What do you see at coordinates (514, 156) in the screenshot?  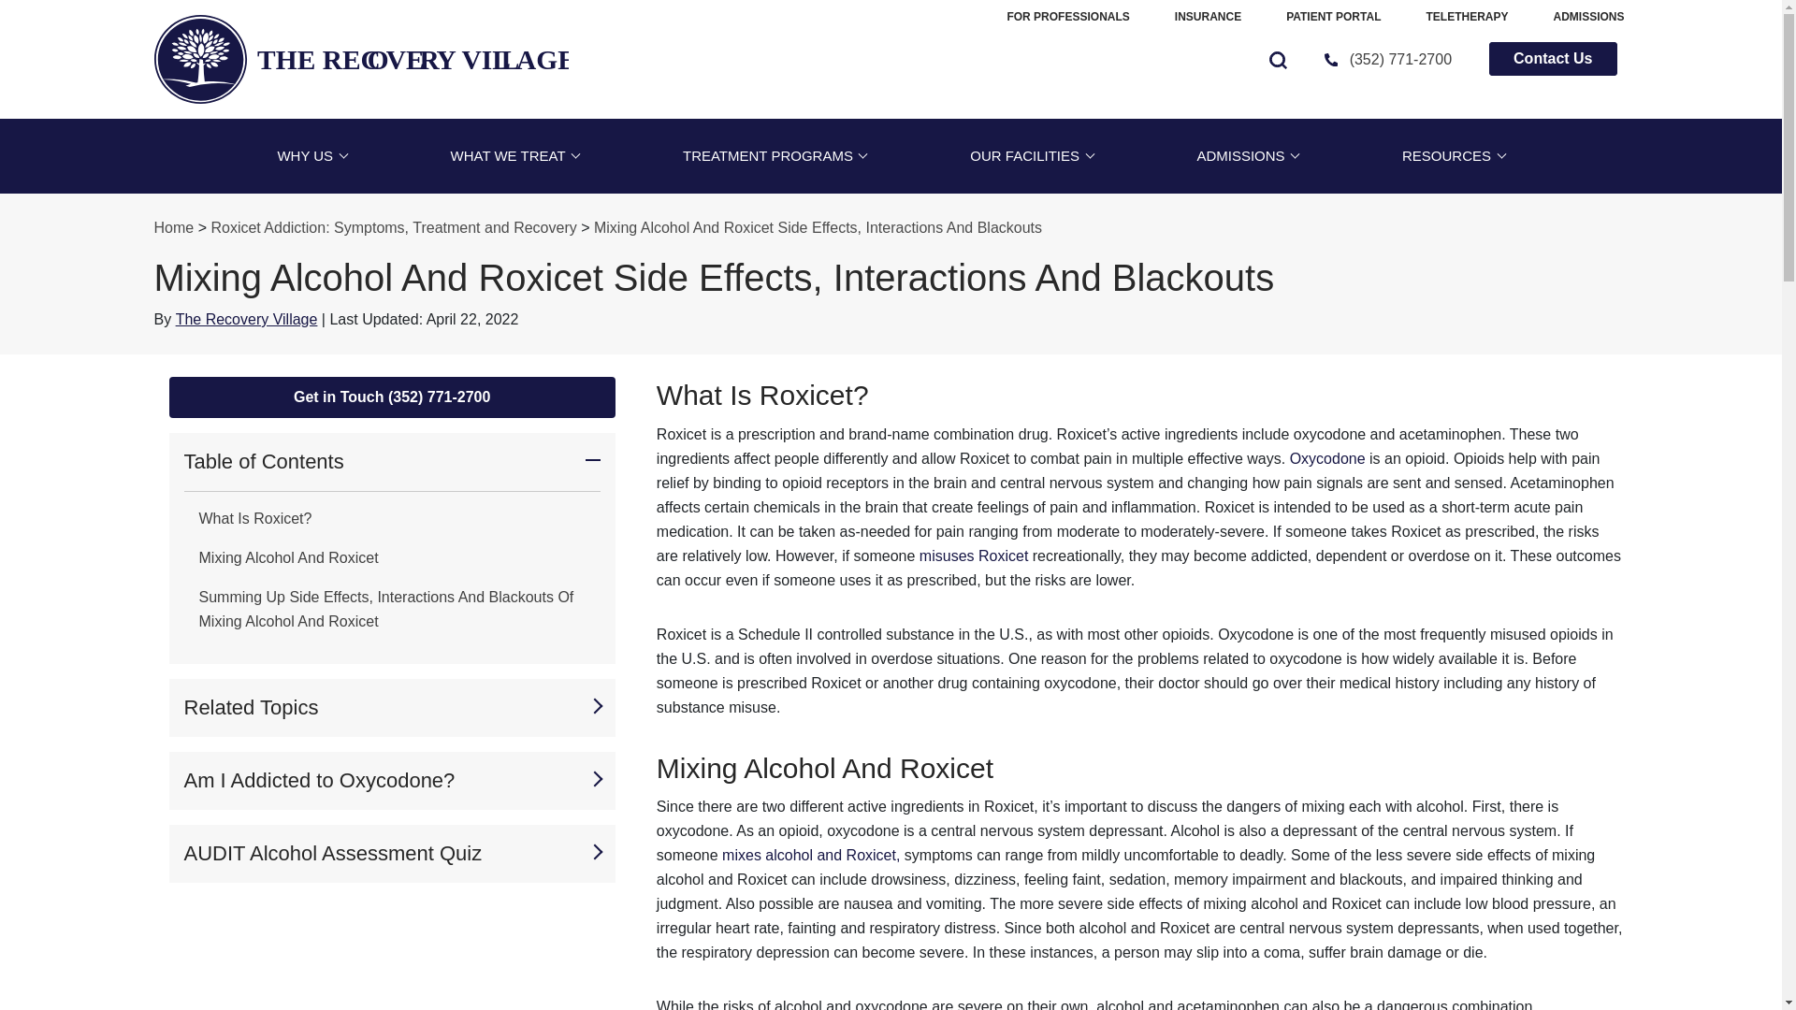 I see `Contact Us` at bounding box center [514, 156].